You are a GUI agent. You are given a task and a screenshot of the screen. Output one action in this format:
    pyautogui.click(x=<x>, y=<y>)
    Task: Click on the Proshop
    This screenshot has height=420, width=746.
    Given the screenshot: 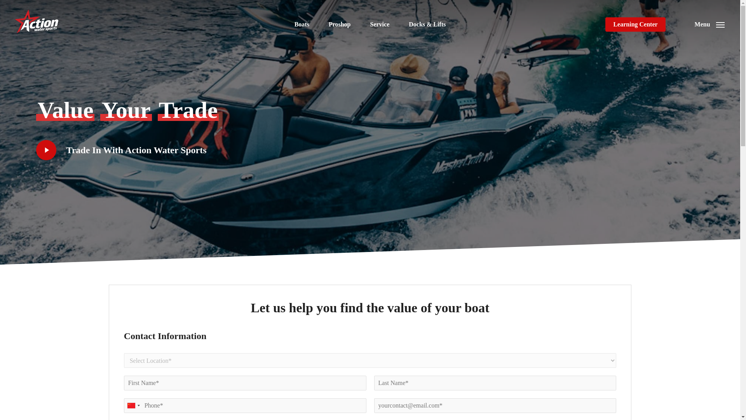 What is the action you would take?
    pyautogui.click(x=340, y=24)
    